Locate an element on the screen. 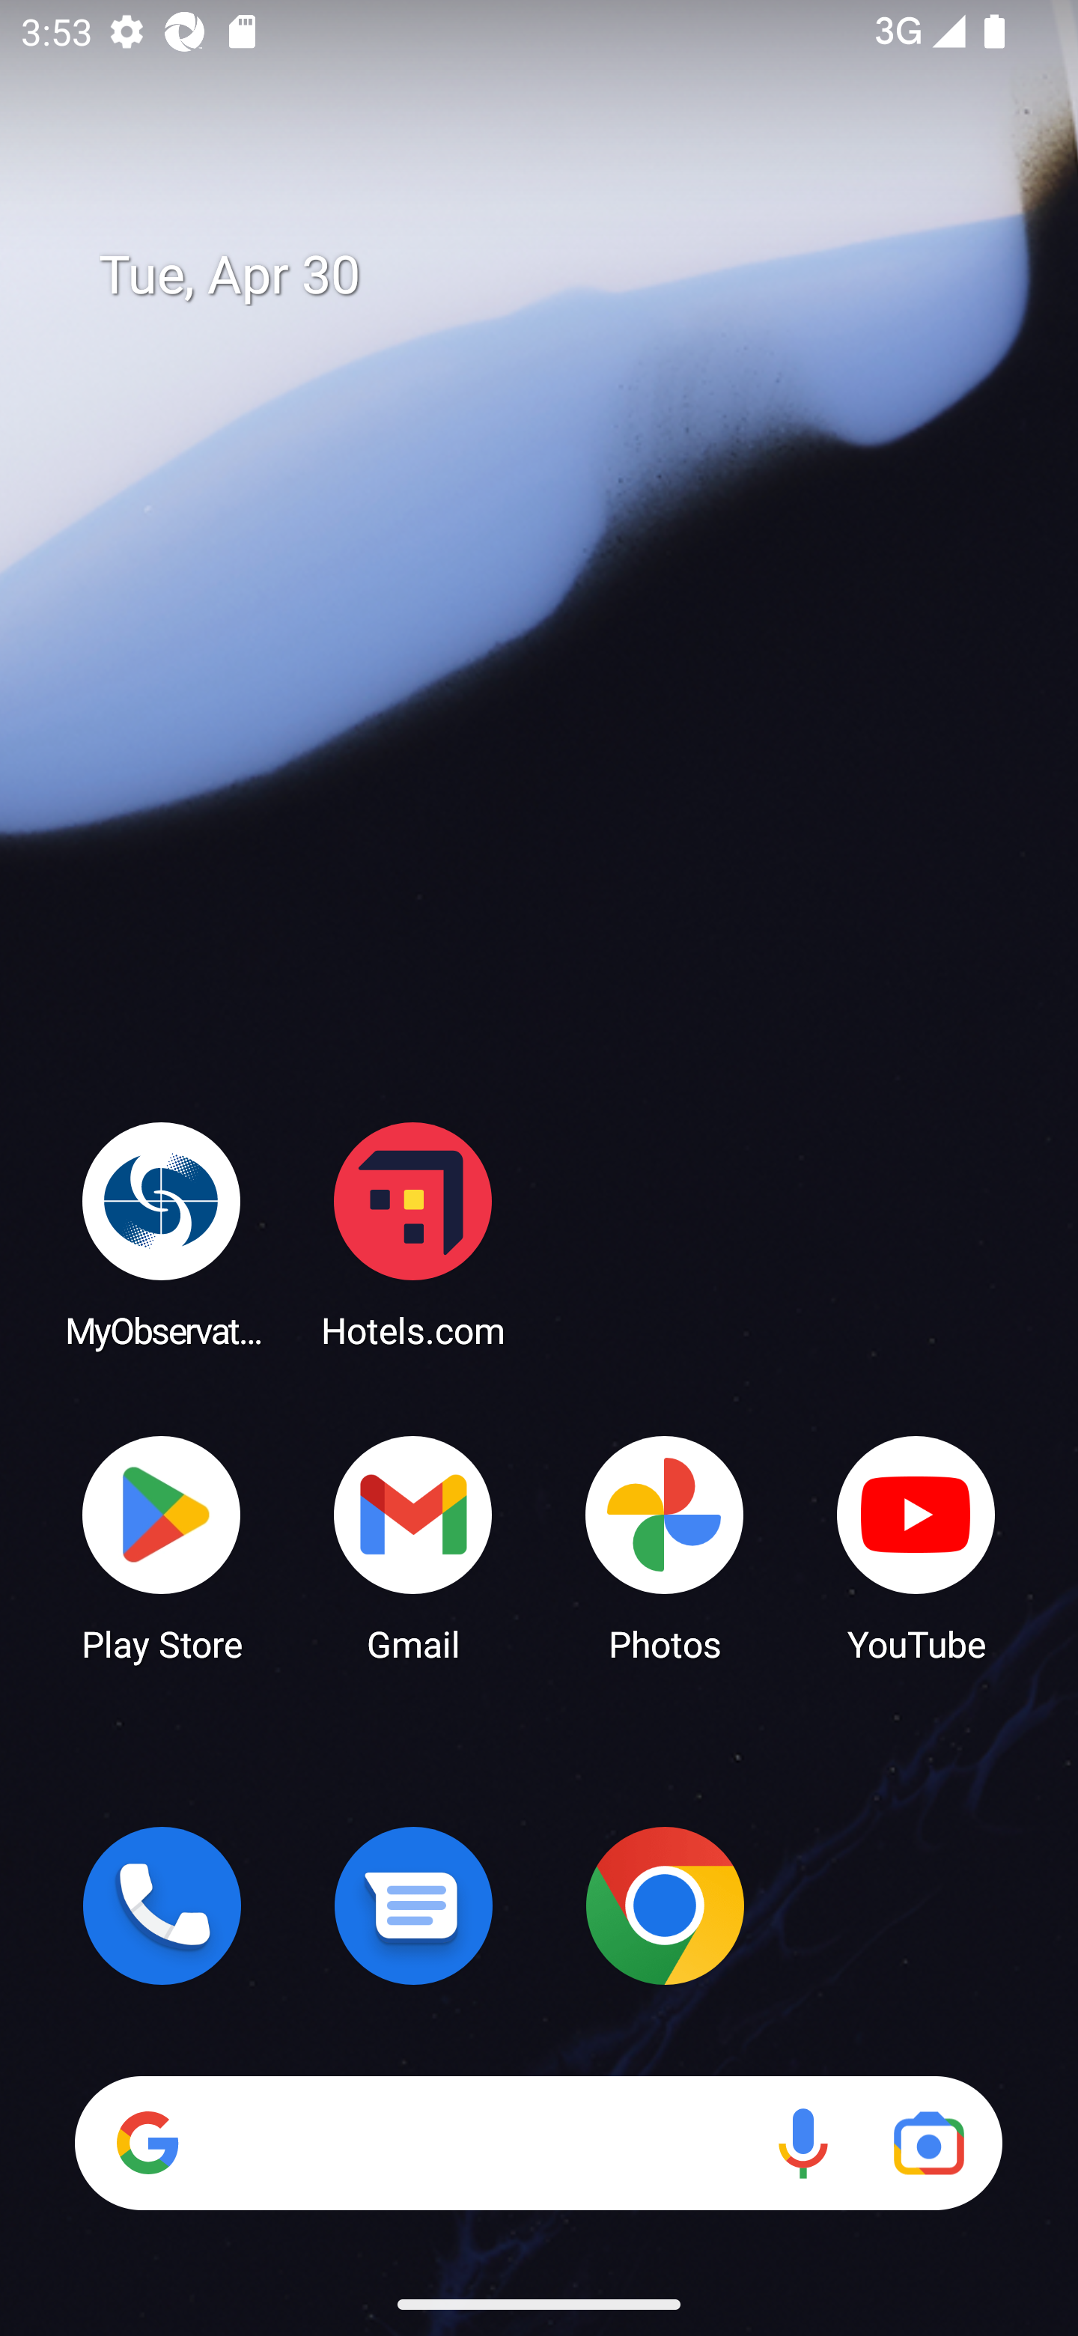  Tue, Apr 30 is located at coordinates (560, 276).